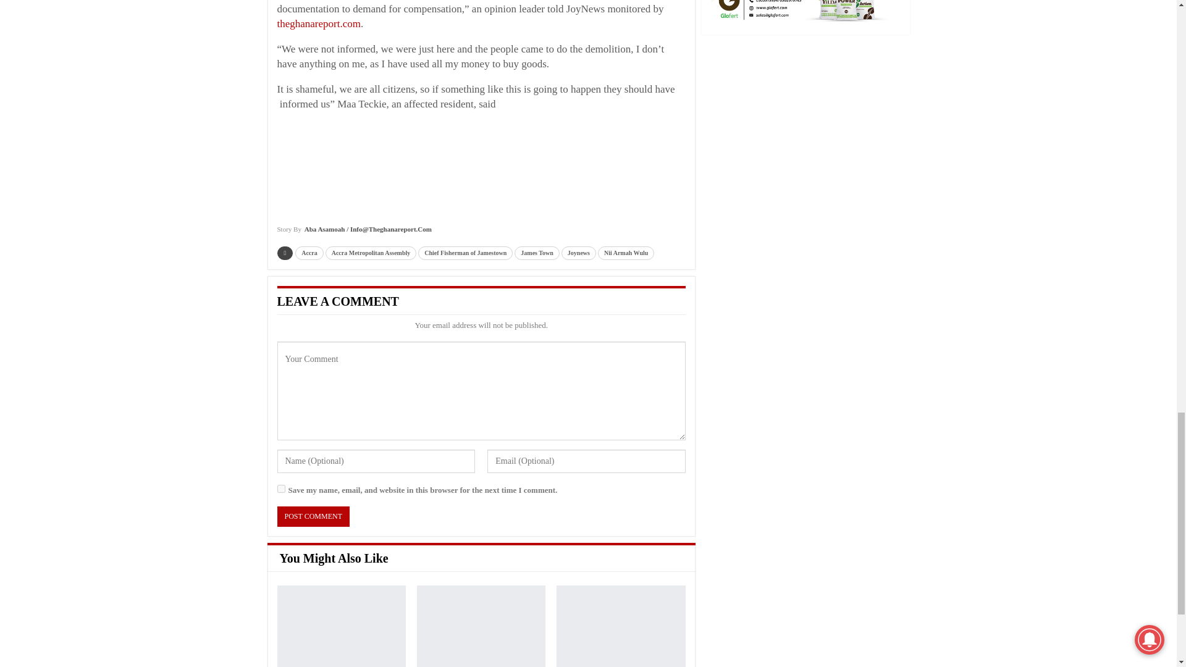  What do you see at coordinates (481, 626) in the screenshot?
I see `Musket explosion kills JHS student at Wulensi fire festival` at bounding box center [481, 626].